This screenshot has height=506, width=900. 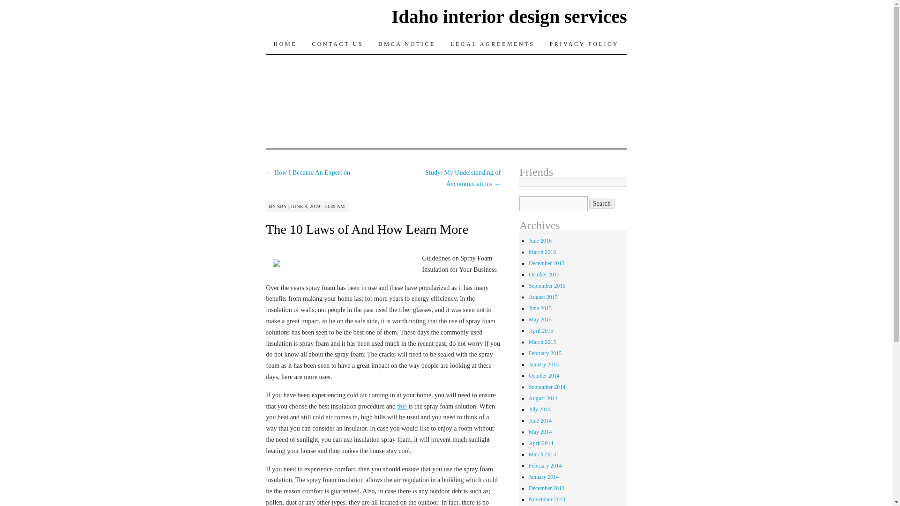 I want to click on October 2015, so click(x=544, y=274).